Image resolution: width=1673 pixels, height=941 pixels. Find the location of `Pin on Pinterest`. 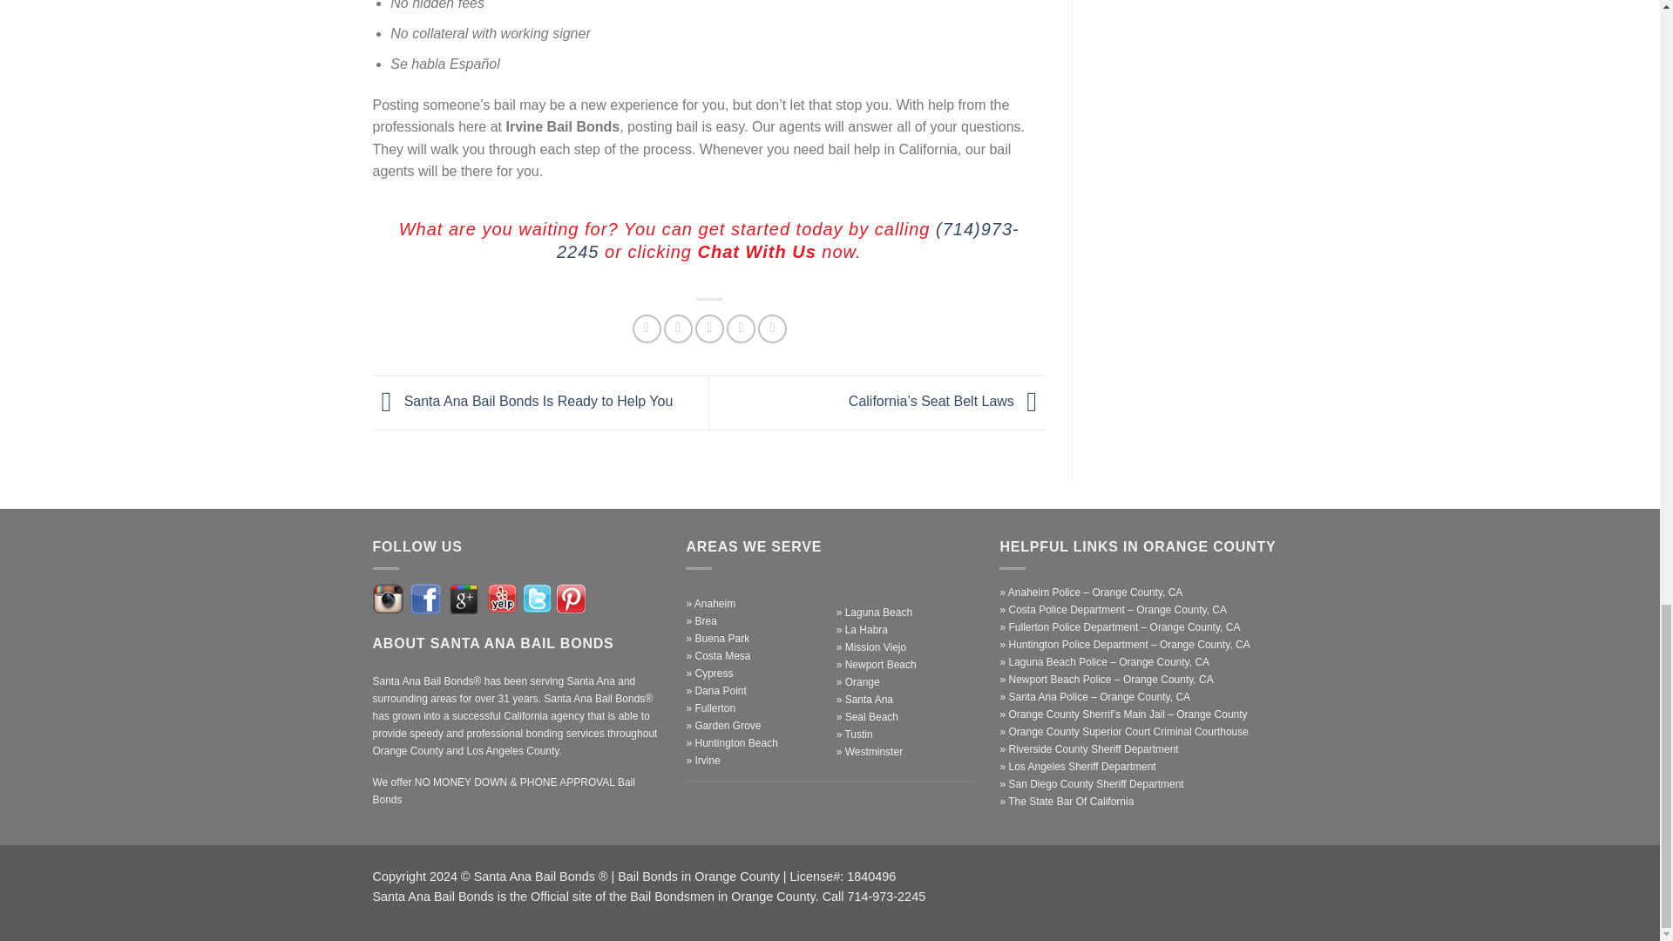

Pin on Pinterest is located at coordinates (741, 328).